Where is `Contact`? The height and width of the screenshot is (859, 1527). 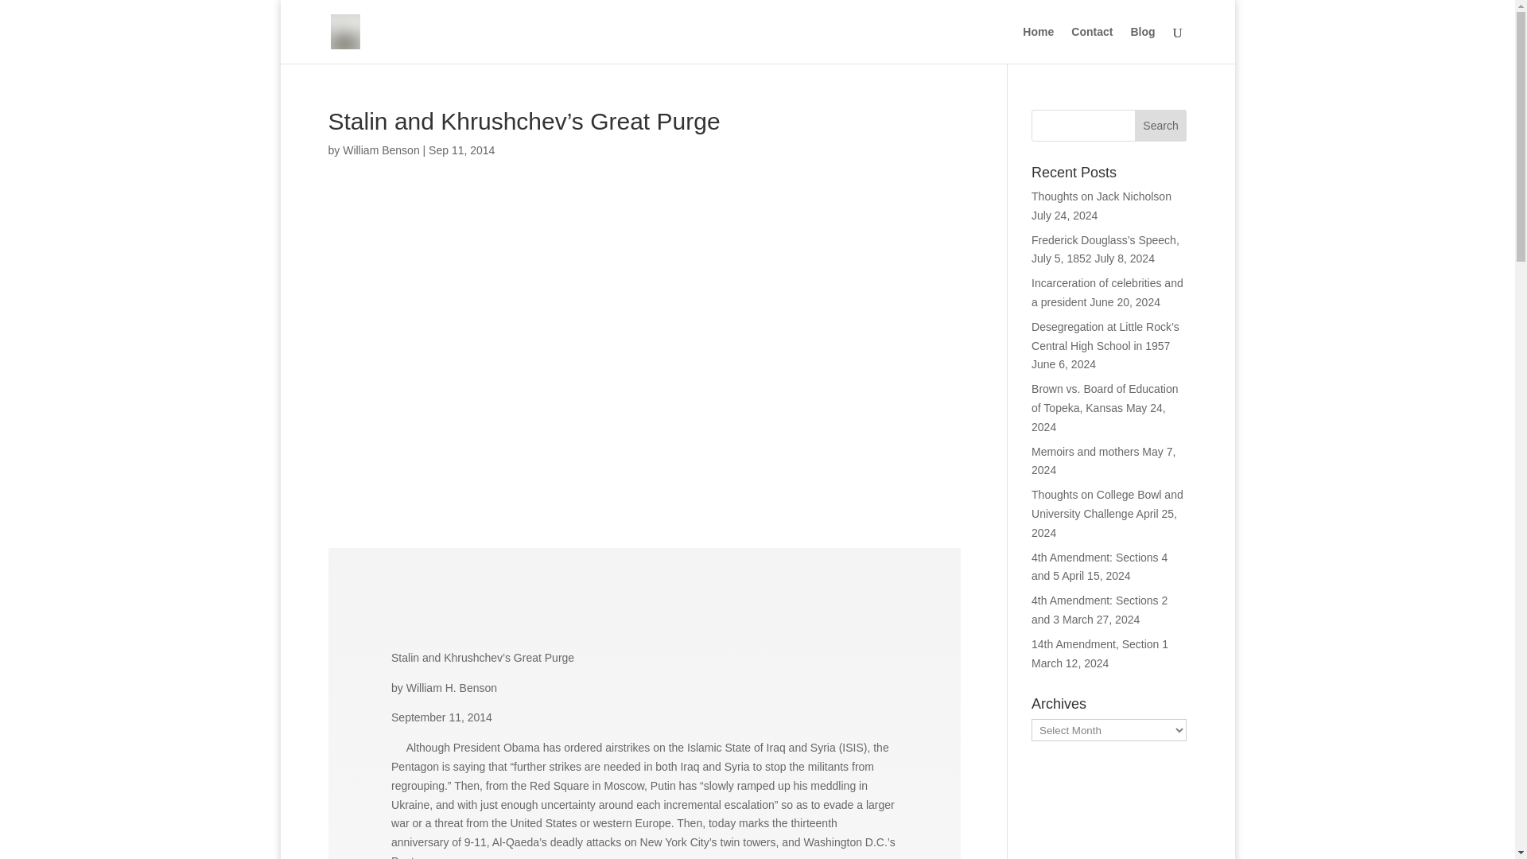
Contact is located at coordinates (1092, 45).